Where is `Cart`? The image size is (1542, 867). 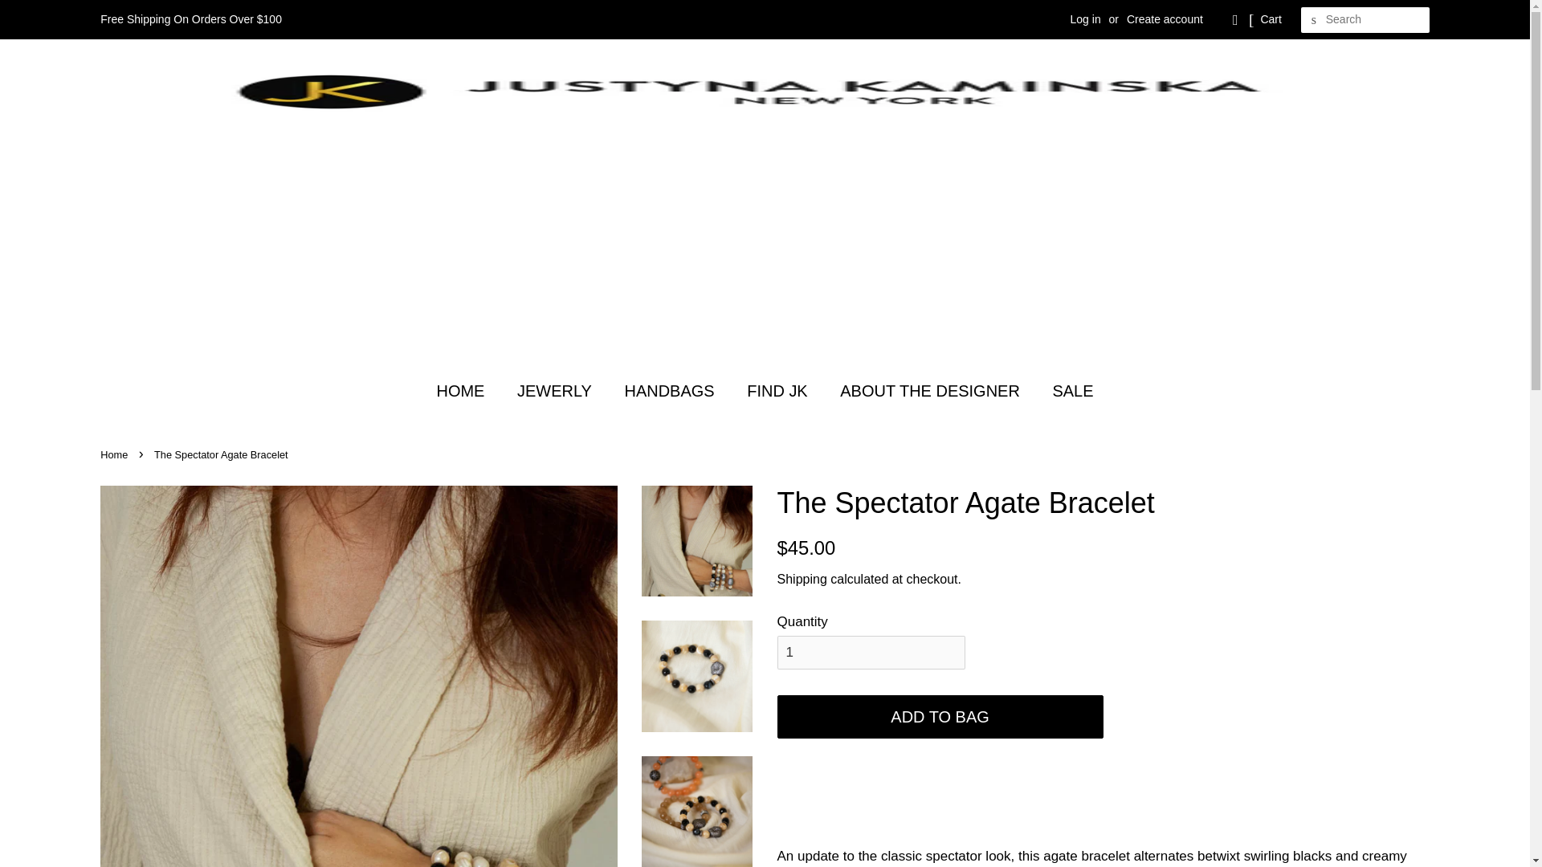
Cart is located at coordinates (1271, 19).